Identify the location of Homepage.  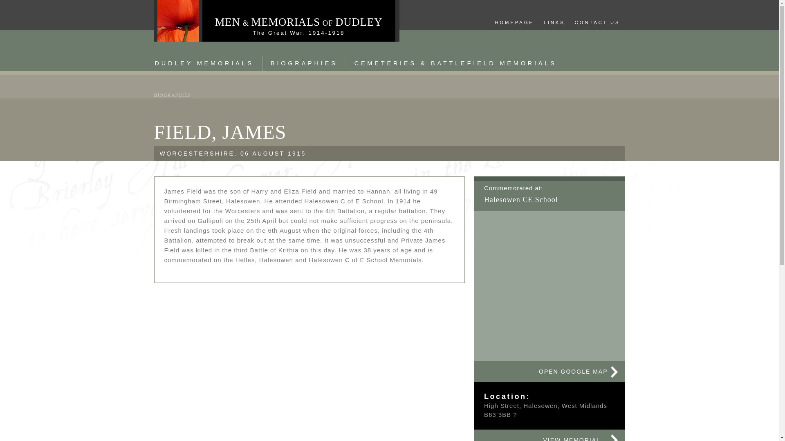
(514, 23).